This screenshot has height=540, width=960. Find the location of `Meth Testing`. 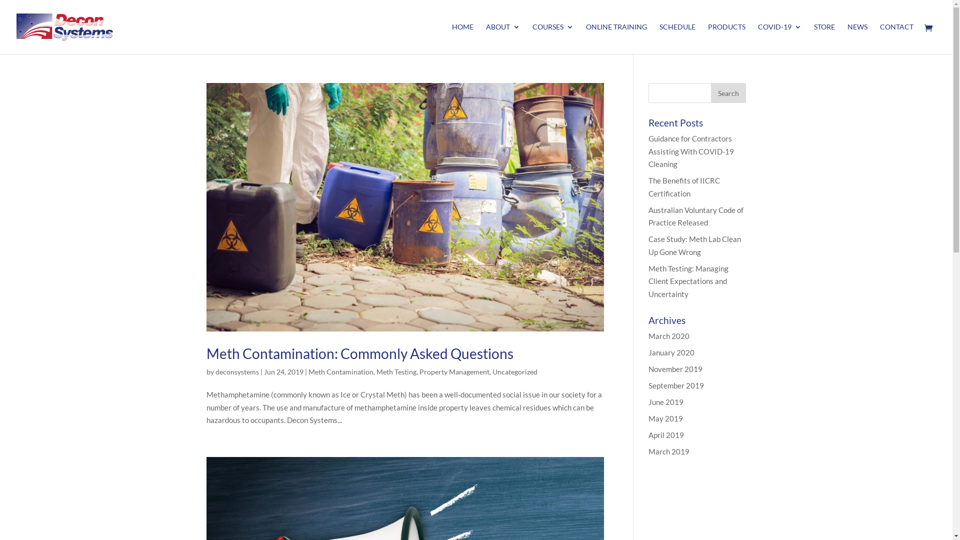

Meth Testing is located at coordinates (396, 372).